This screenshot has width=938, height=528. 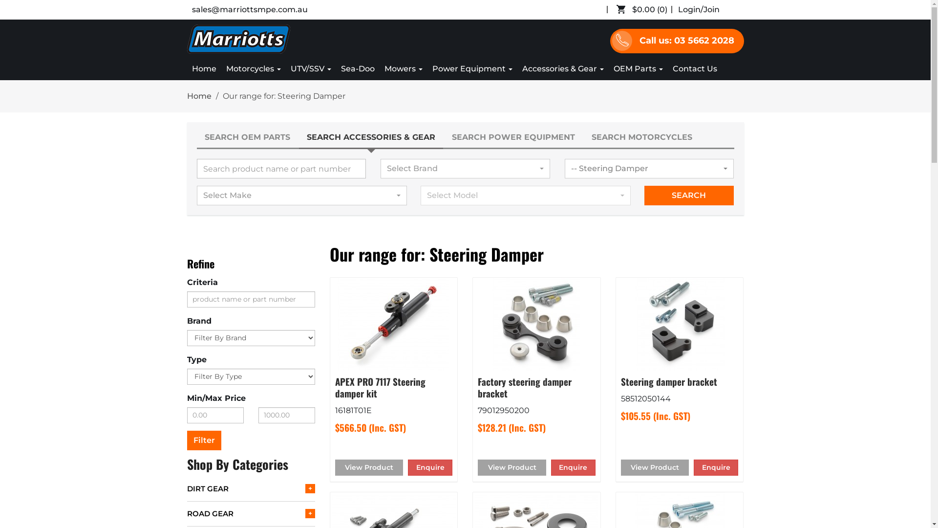 What do you see at coordinates (574, 467) in the screenshot?
I see `Enquire` at bounding box center [574, 467].